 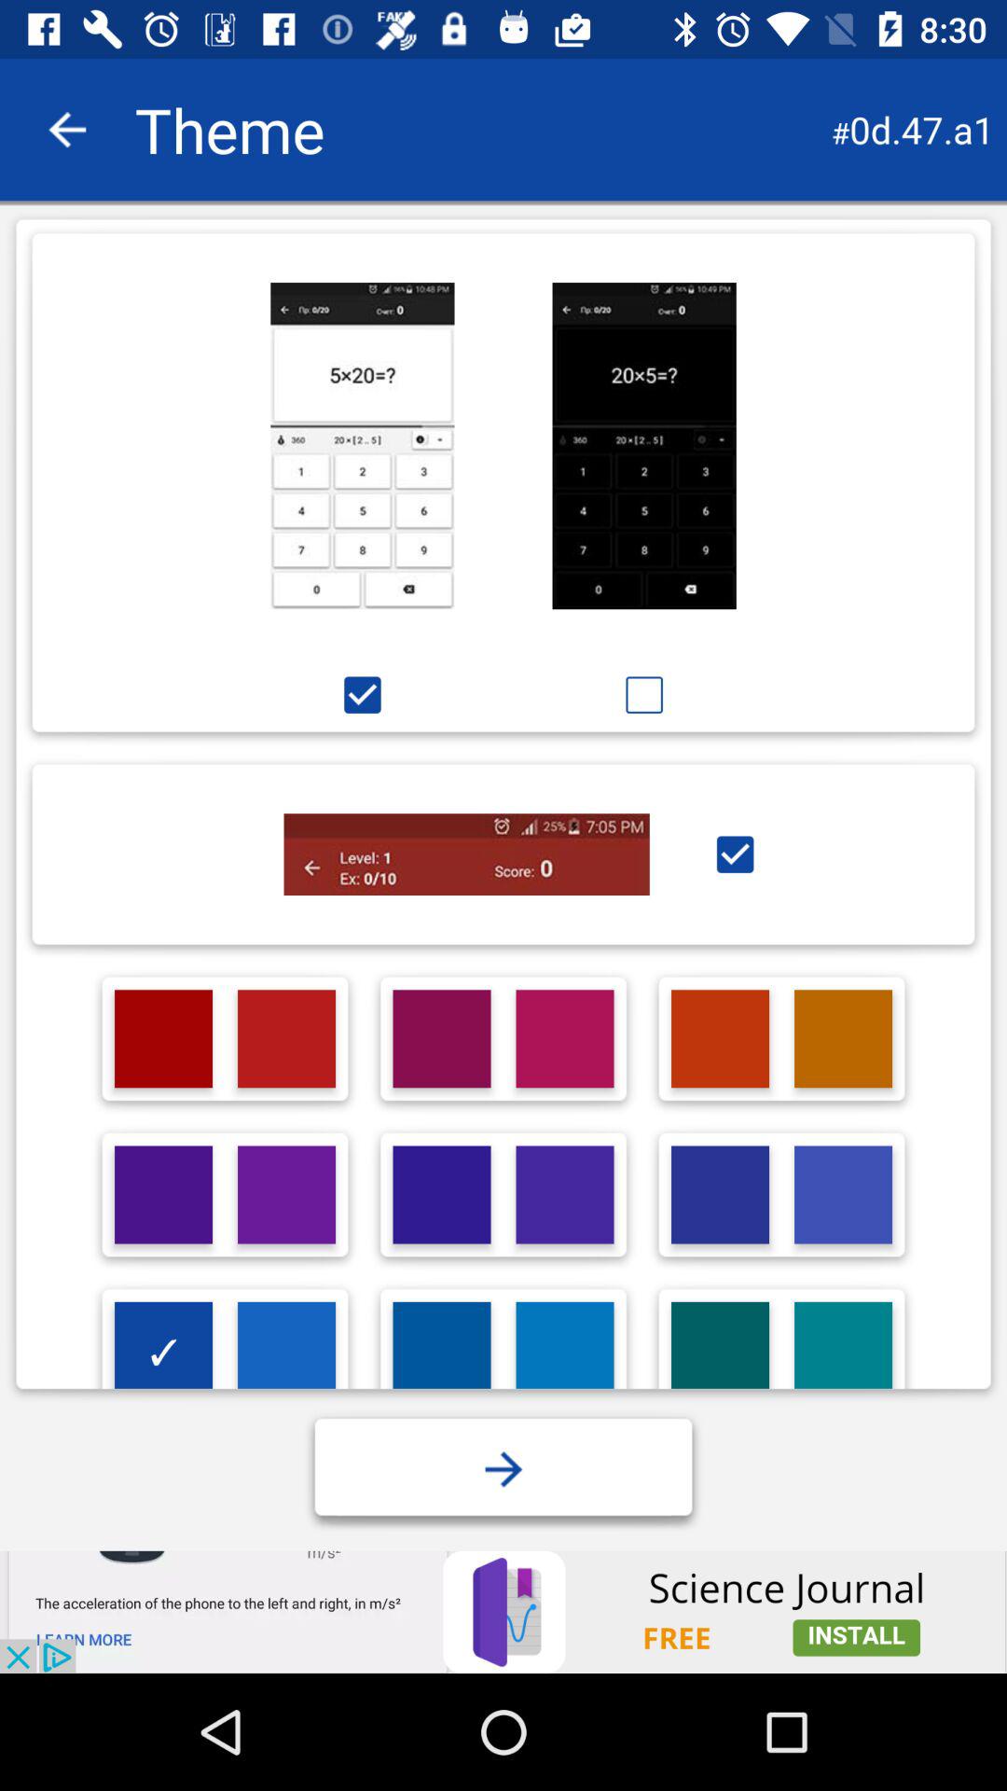 What do you see at coordinates (362, 446) in the screenshot?
I see `calculator` at bounding box center [362, 446].